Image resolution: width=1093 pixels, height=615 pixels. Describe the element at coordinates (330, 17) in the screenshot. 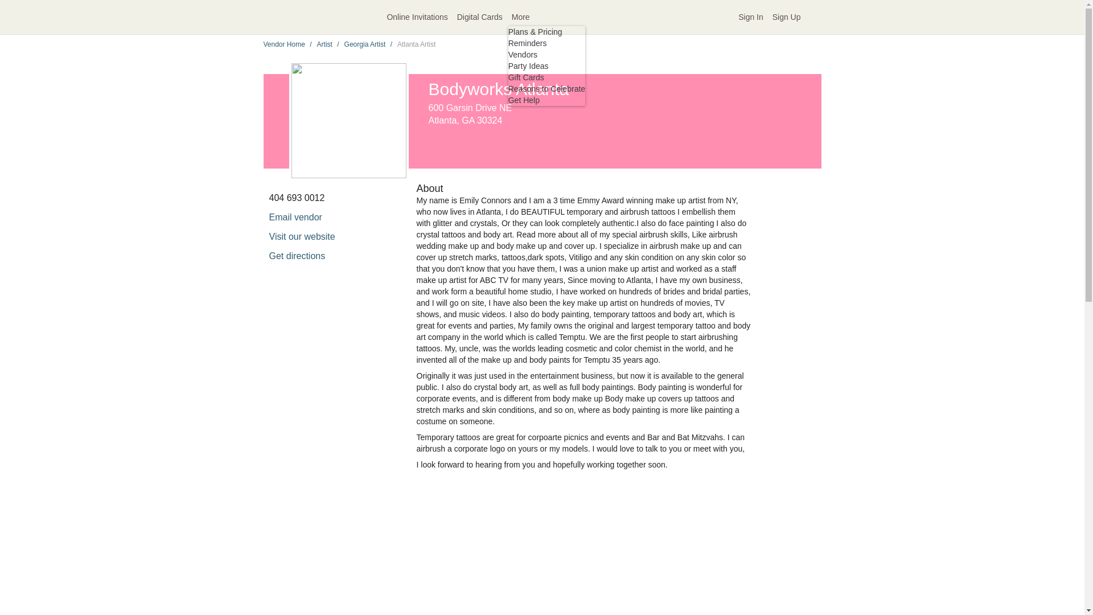

I see `Punchbowl` at that location.